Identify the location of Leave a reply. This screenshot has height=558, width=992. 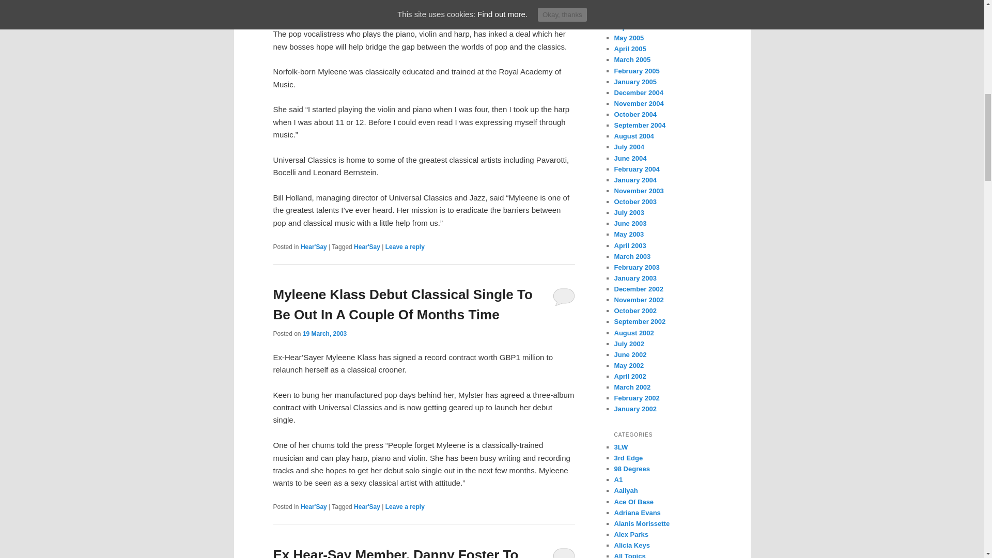
(405, 246).